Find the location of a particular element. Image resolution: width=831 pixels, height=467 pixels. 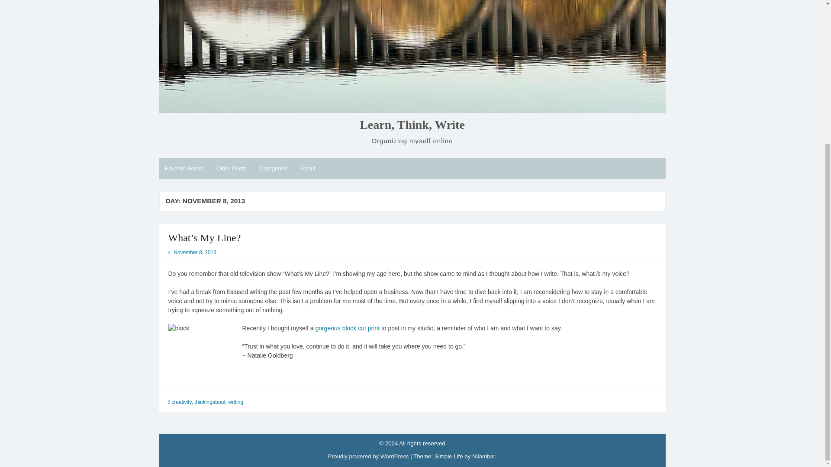

Nilambar is located at coordinates (483, 456).